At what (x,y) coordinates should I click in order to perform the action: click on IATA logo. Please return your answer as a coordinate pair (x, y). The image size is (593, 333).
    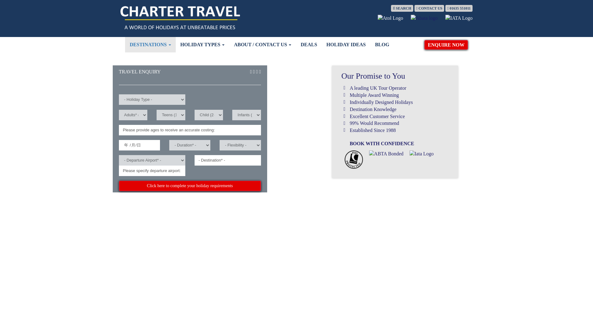
    Looking at the image, I should click on (459, 18).